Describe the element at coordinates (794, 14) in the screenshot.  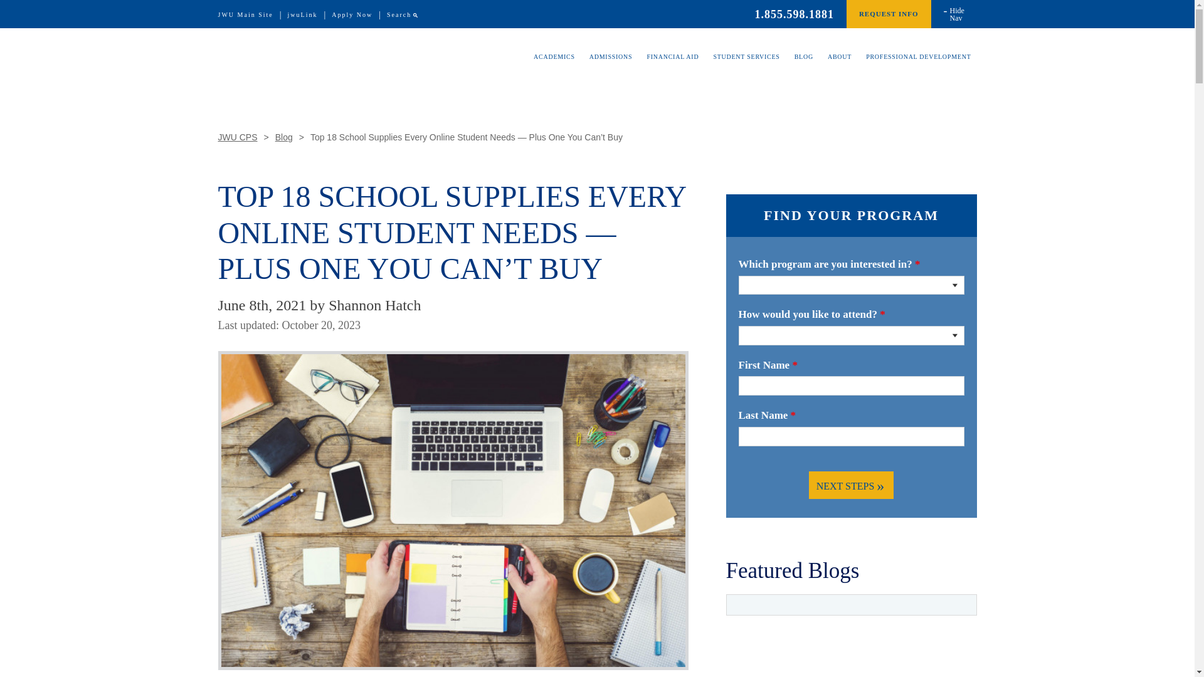
I see `1.855.598.1881` at that location.